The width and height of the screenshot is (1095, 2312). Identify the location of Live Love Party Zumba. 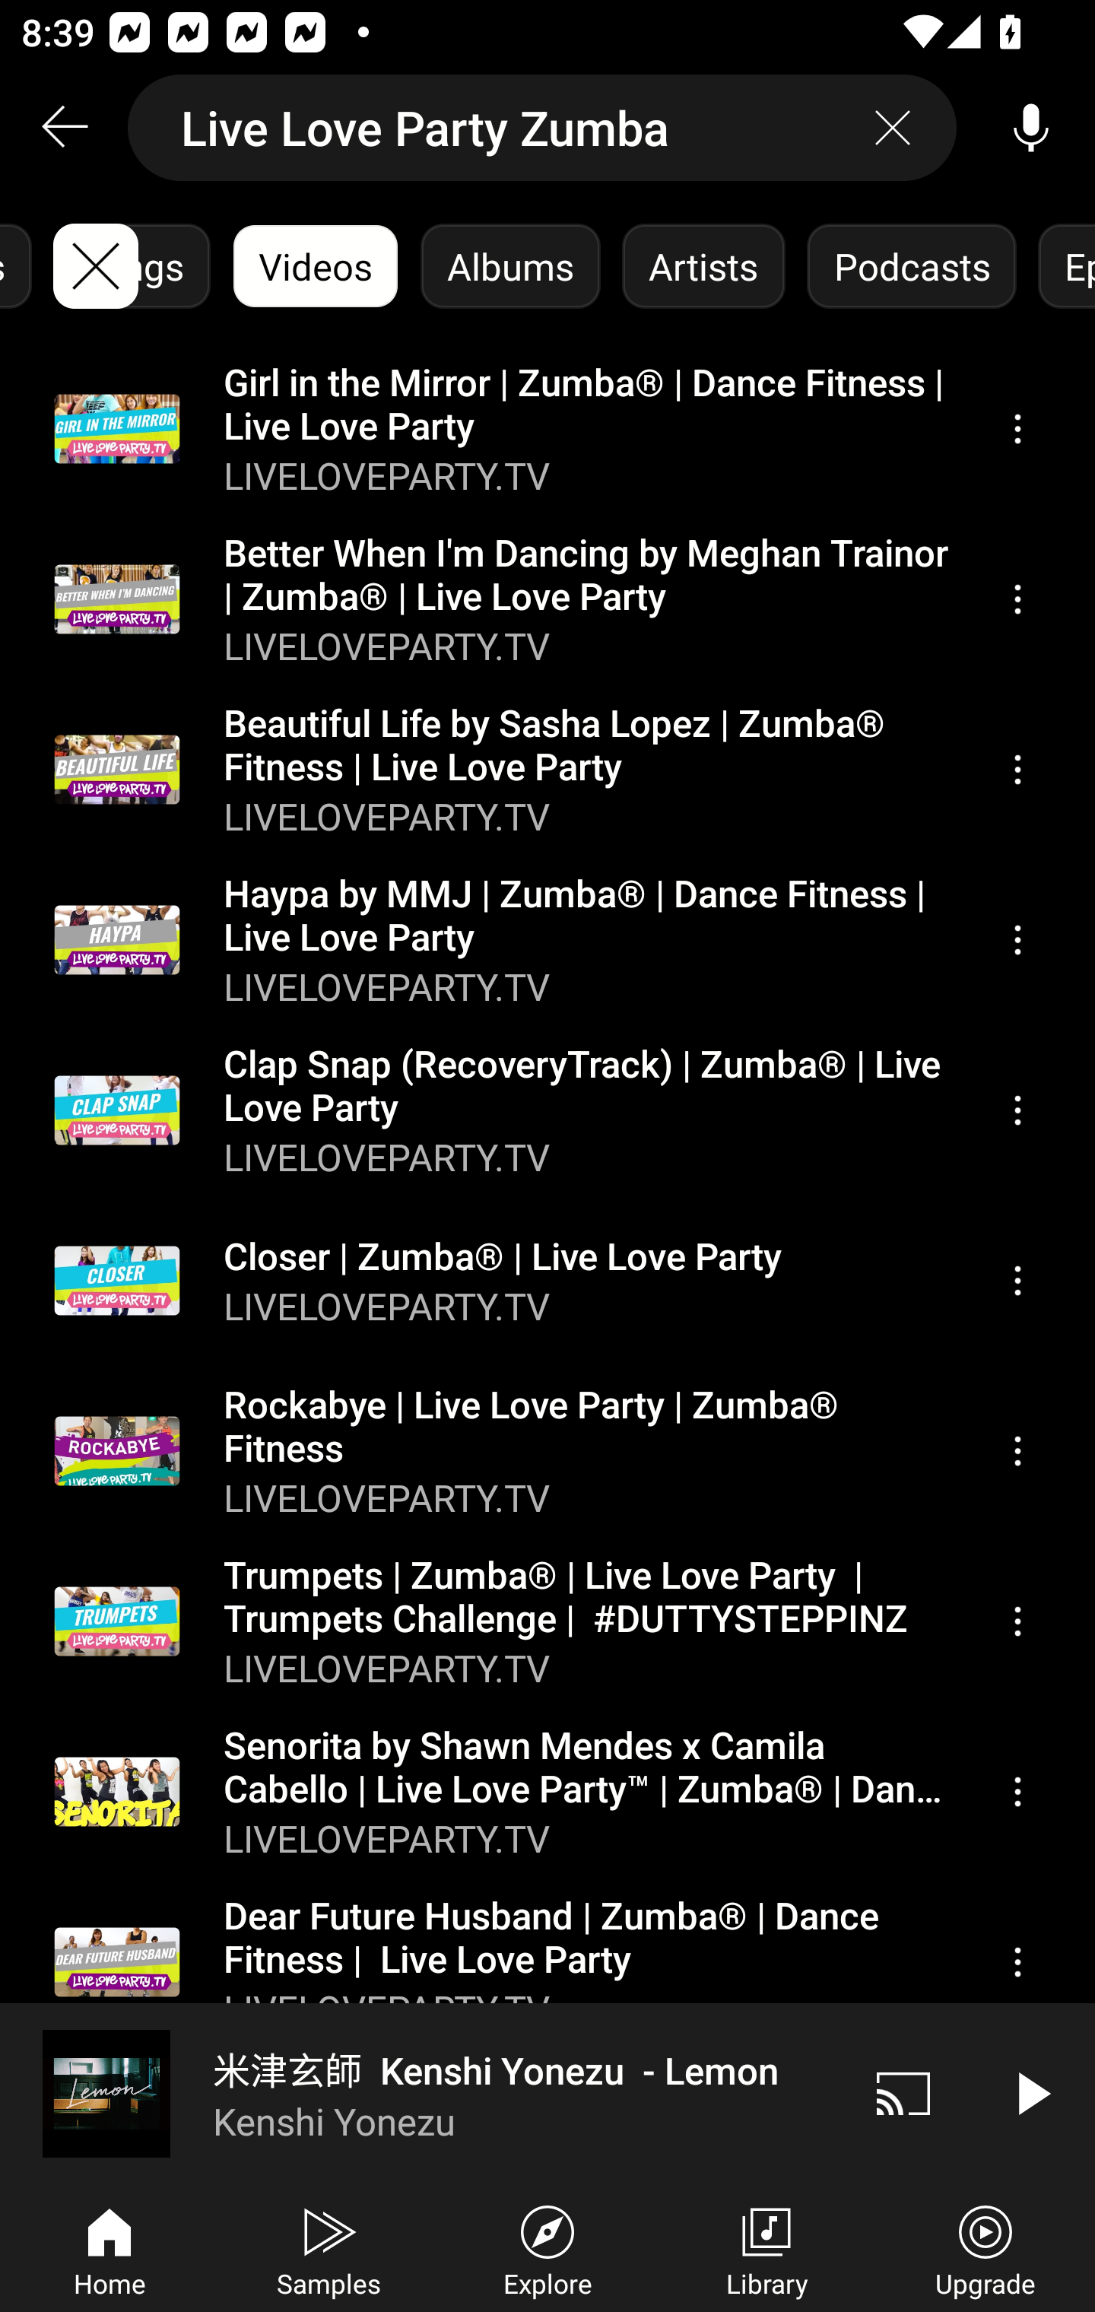
(542, 128).